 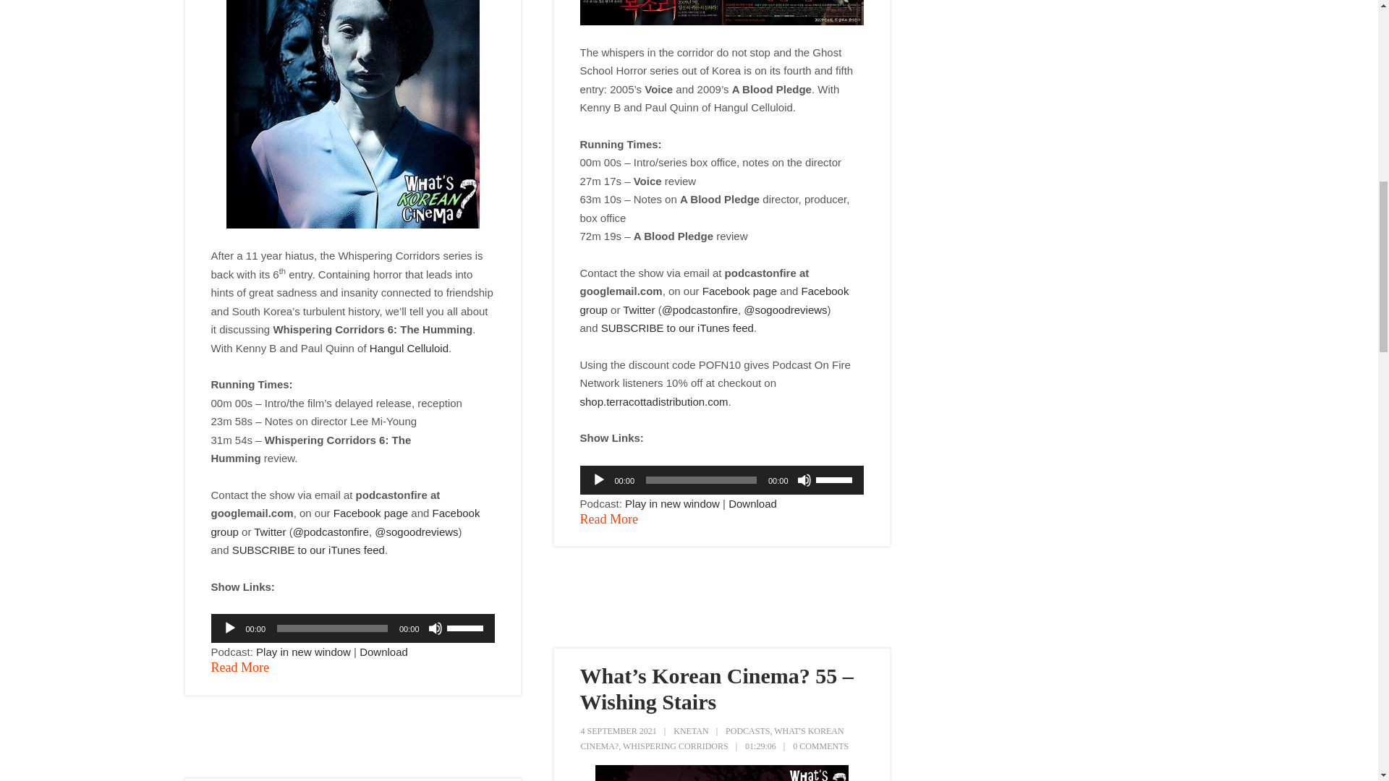 I want to click on Mute, so click(x=804, y=480).